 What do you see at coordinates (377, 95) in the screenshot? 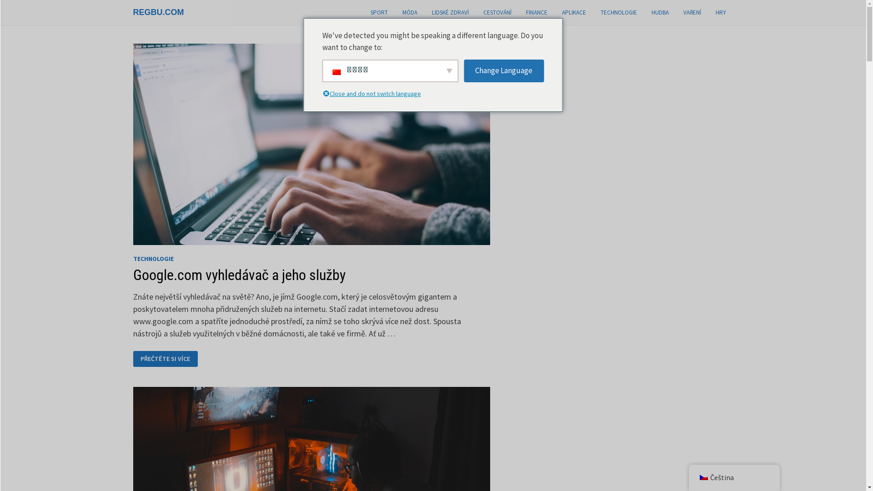
I see `Close and do not switch language` at bounding box center [377, 95].